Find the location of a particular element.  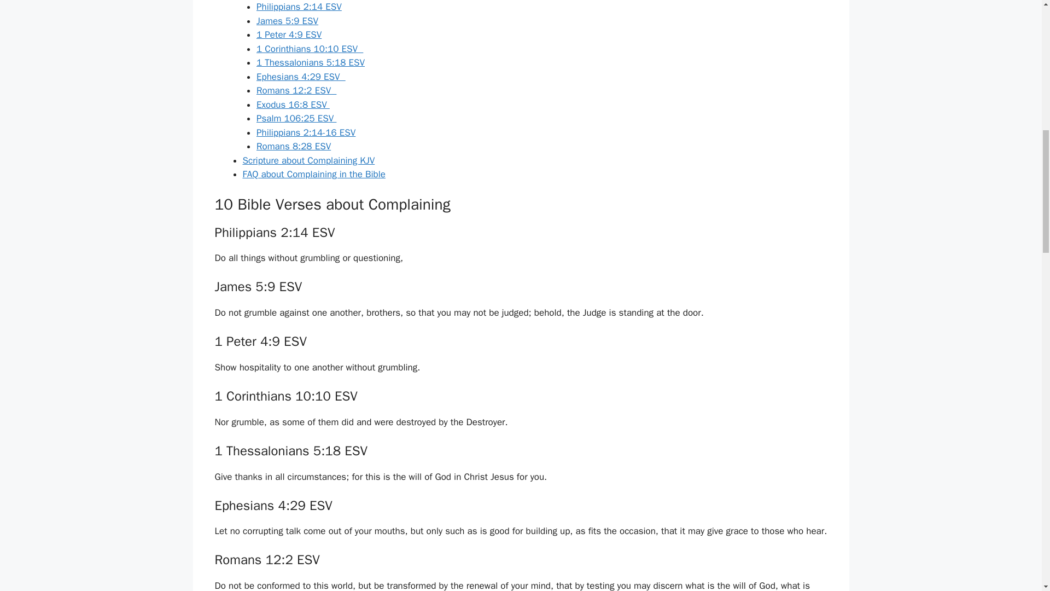

1 Corinthians 10:10 ESV   is located at coordinates (310, 49).